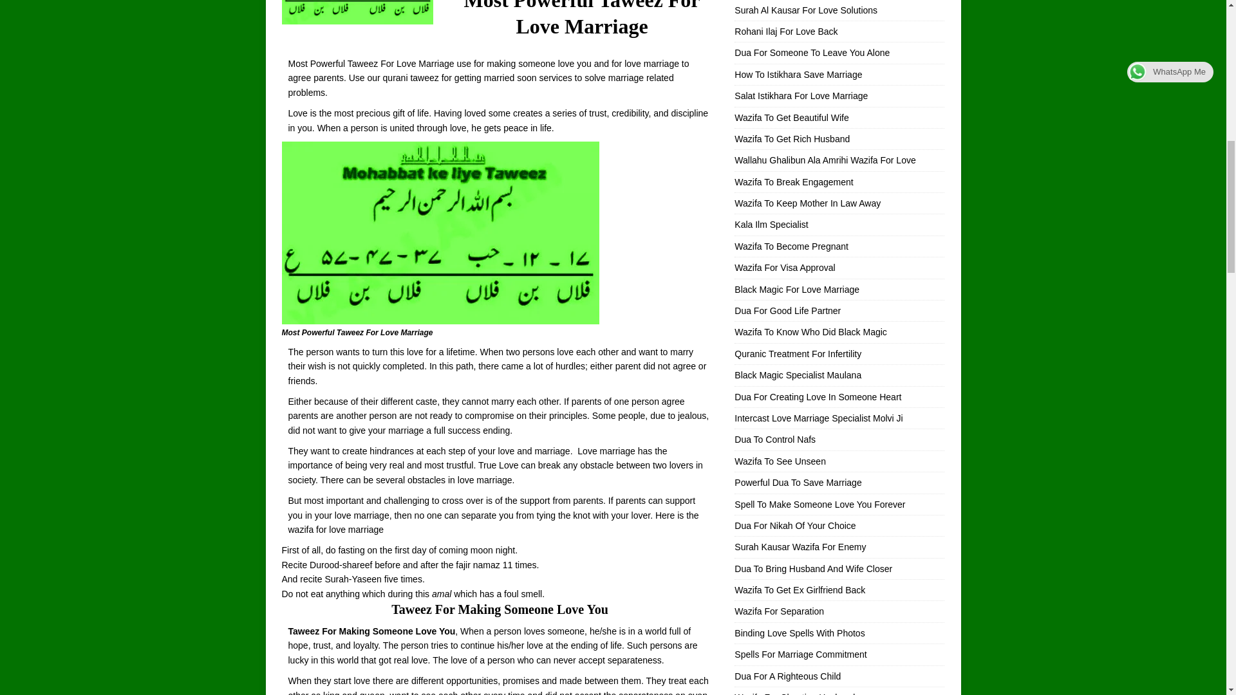 The height and width of the screenshot is (695, 1236). I want to click on Rohani Ilaj For Love Back, so click(785, 32).